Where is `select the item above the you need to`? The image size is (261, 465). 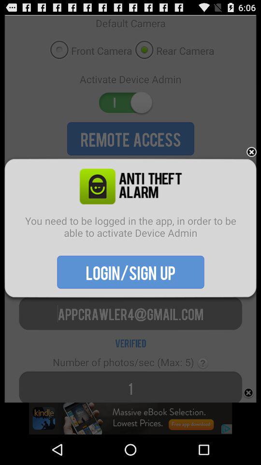 select the item above the you need to is located at coordinates (251, 152).